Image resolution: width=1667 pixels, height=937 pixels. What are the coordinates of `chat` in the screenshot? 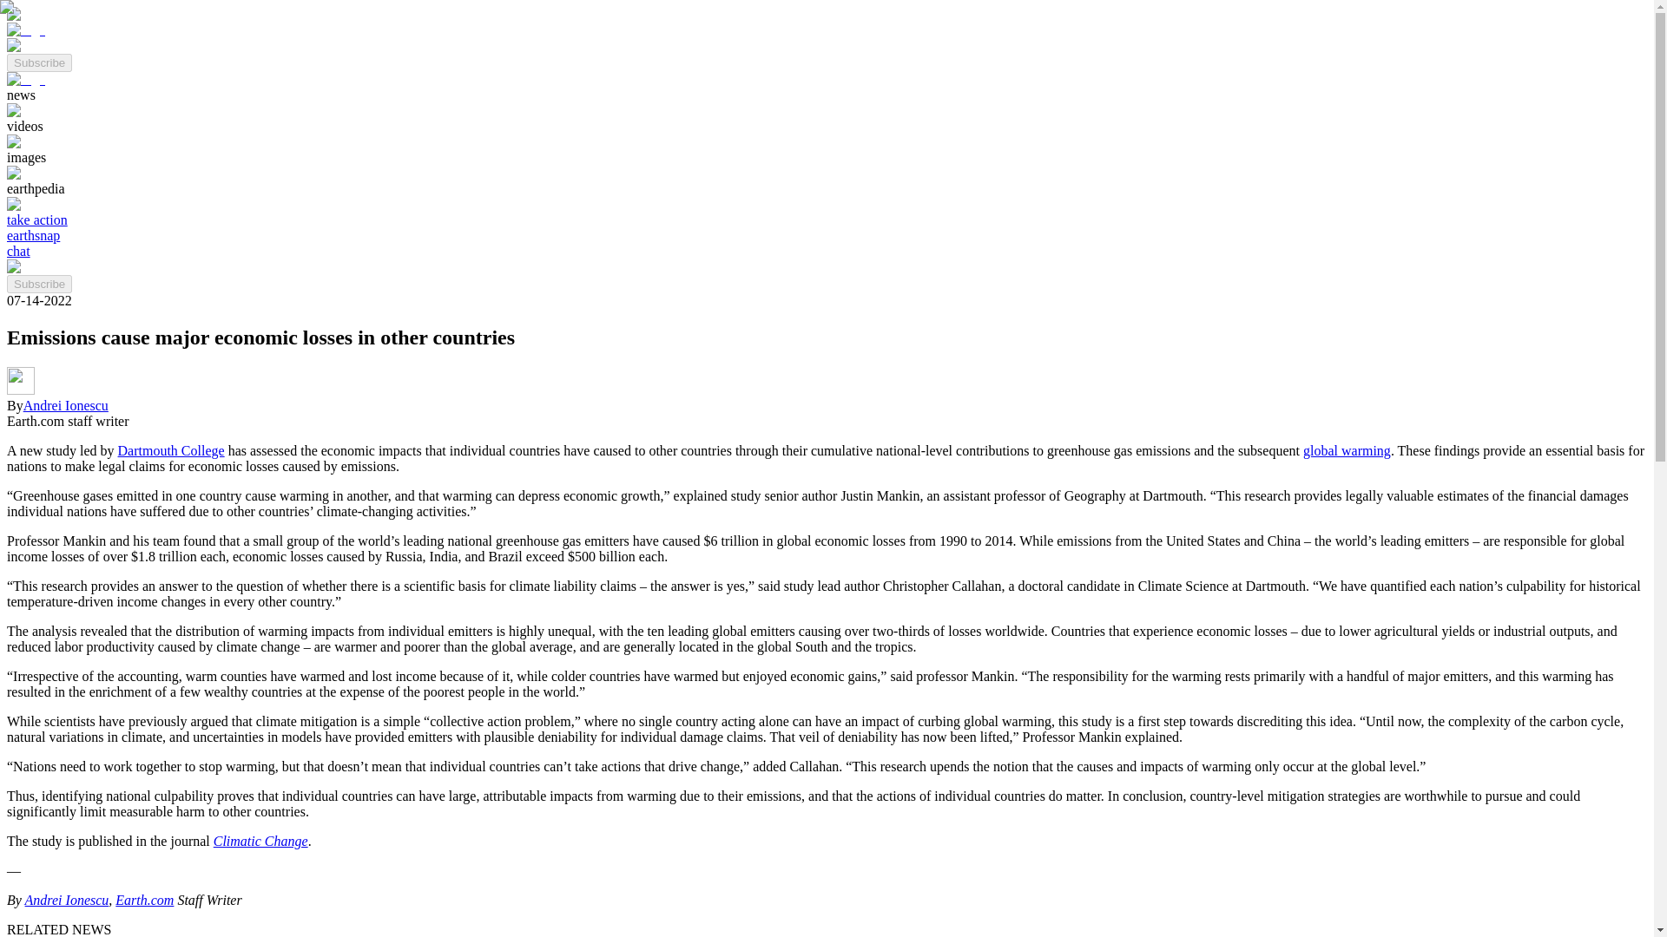 It's located at (17, 251).